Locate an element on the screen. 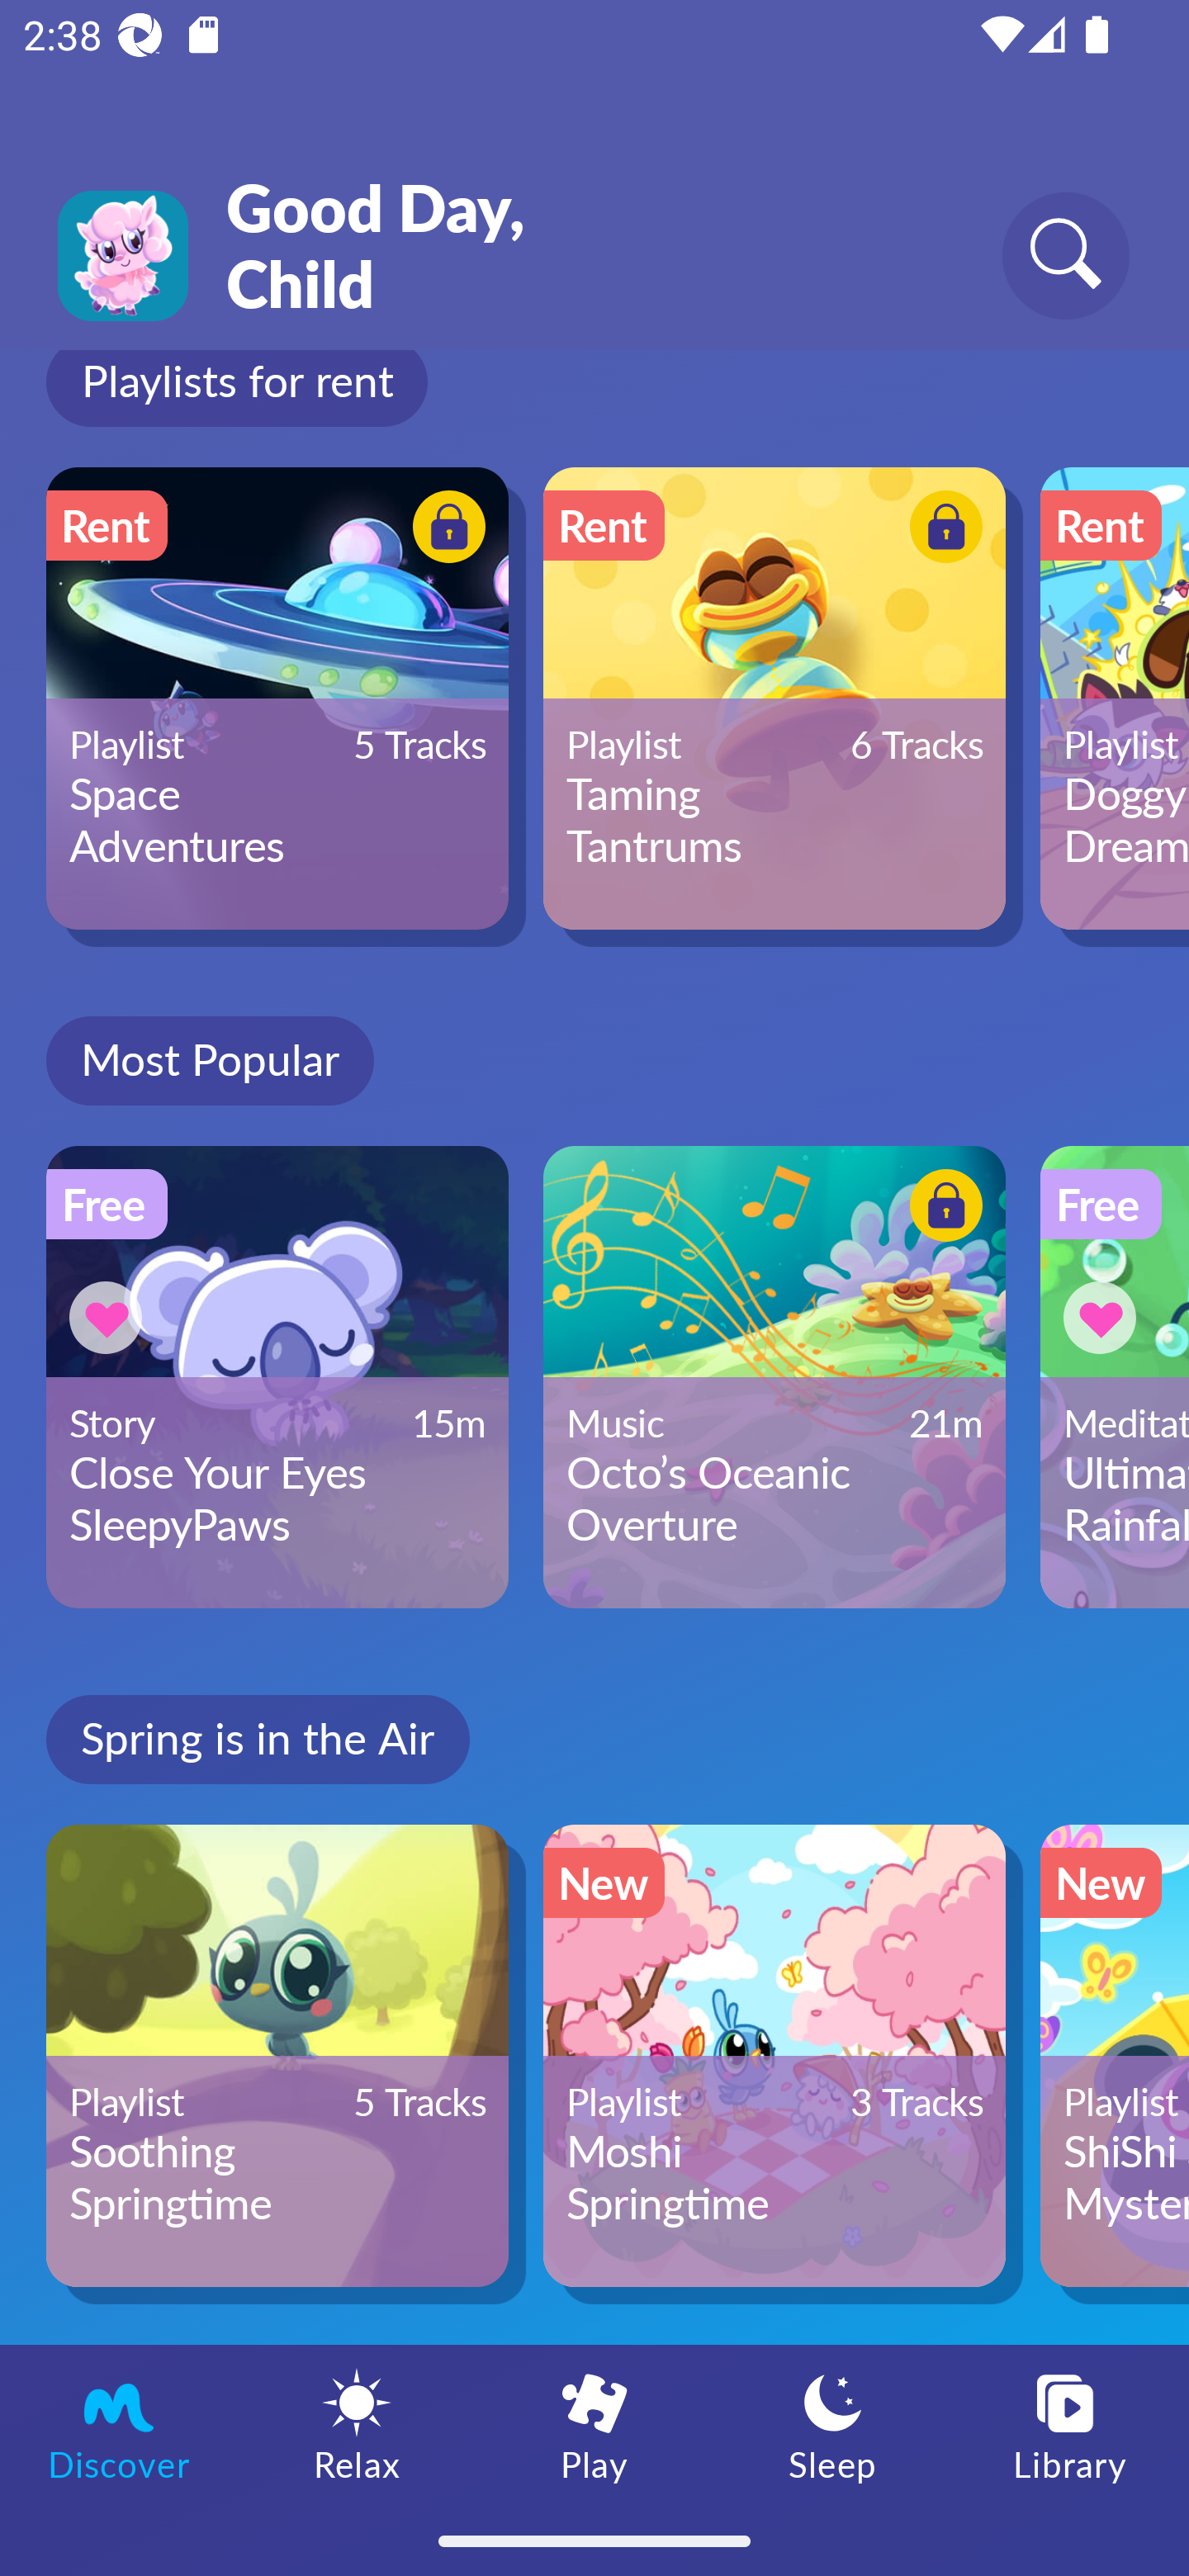  Button is located at coordinates (1105, 1318).